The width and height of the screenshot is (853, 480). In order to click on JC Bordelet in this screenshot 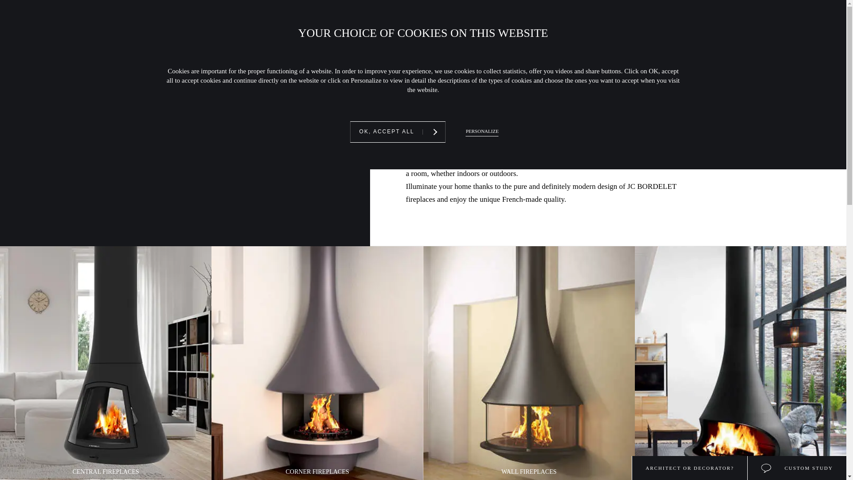, I will do `click(423, 27)`.